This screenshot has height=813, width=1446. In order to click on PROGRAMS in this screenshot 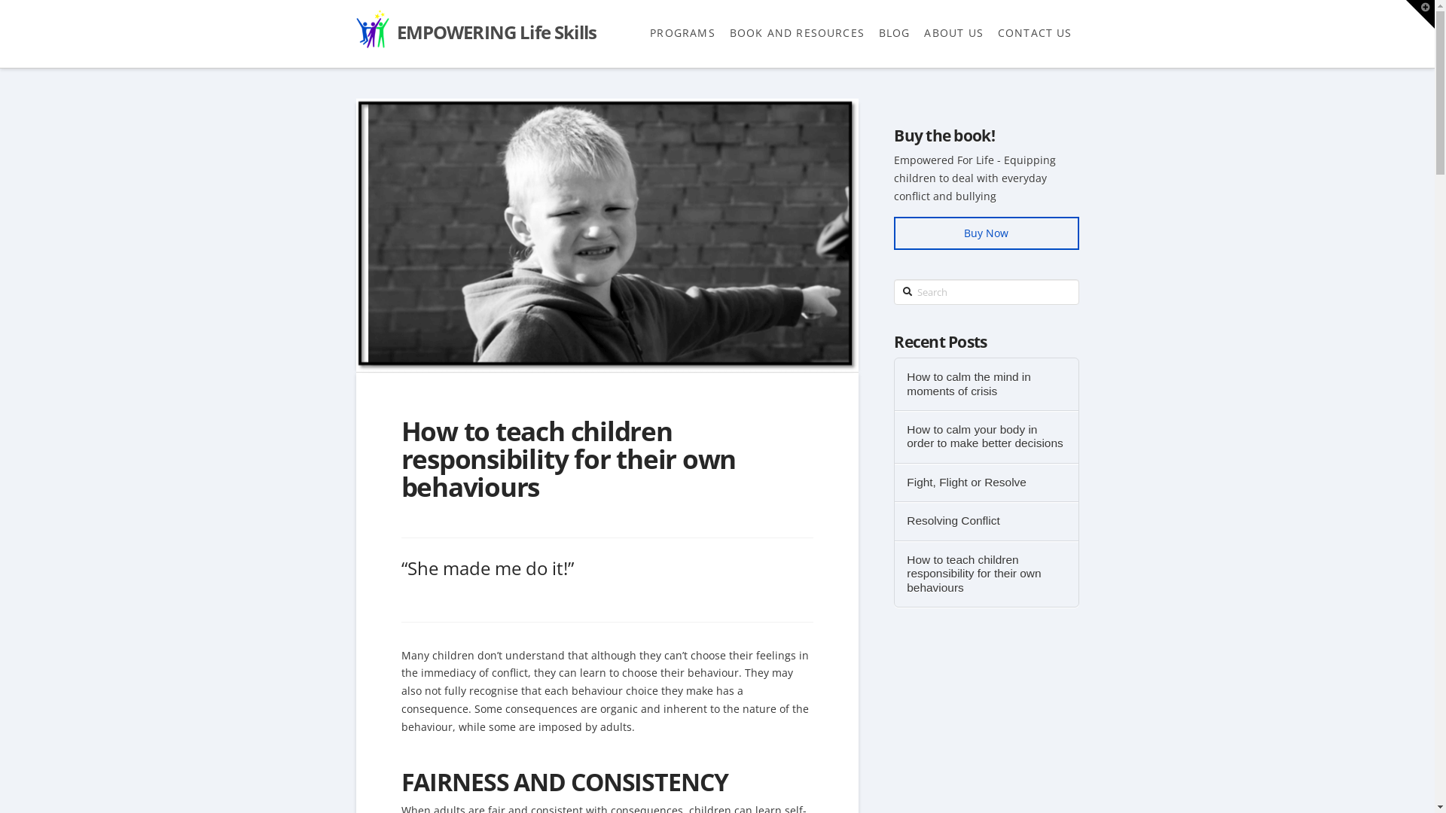, I will do `click(682, 34)`.